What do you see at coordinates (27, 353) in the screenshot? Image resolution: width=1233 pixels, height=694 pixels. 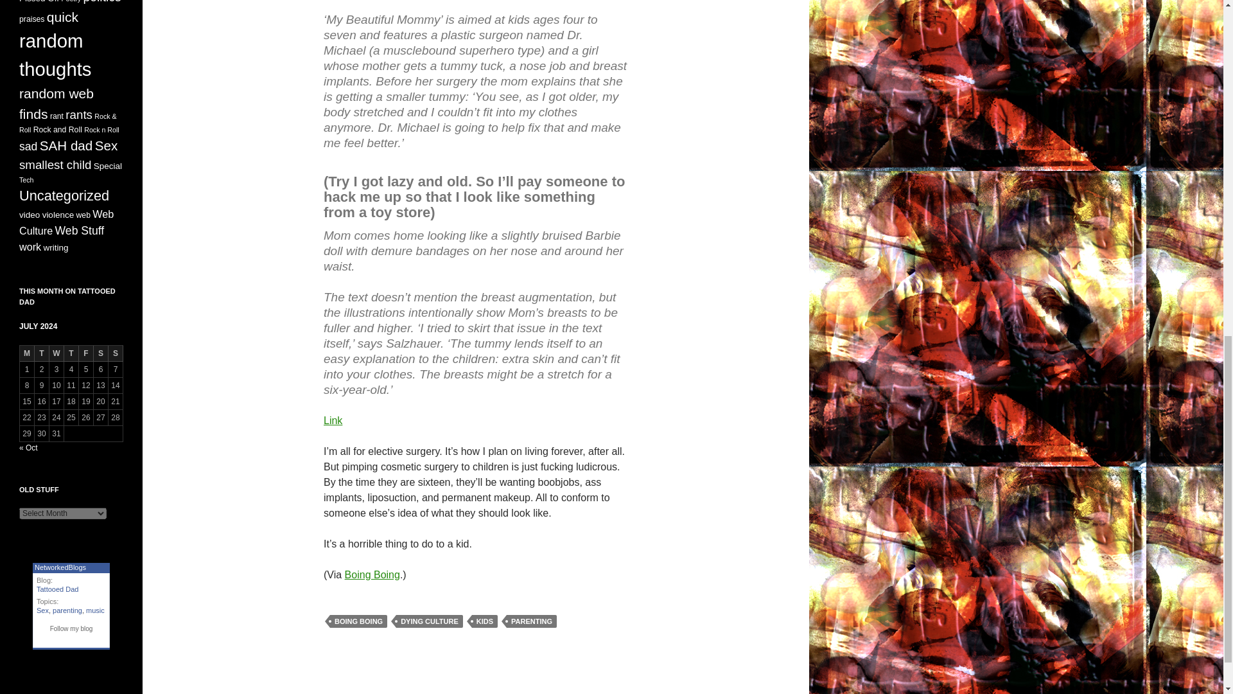 I see `Monday` at bounding box center [27, 353].